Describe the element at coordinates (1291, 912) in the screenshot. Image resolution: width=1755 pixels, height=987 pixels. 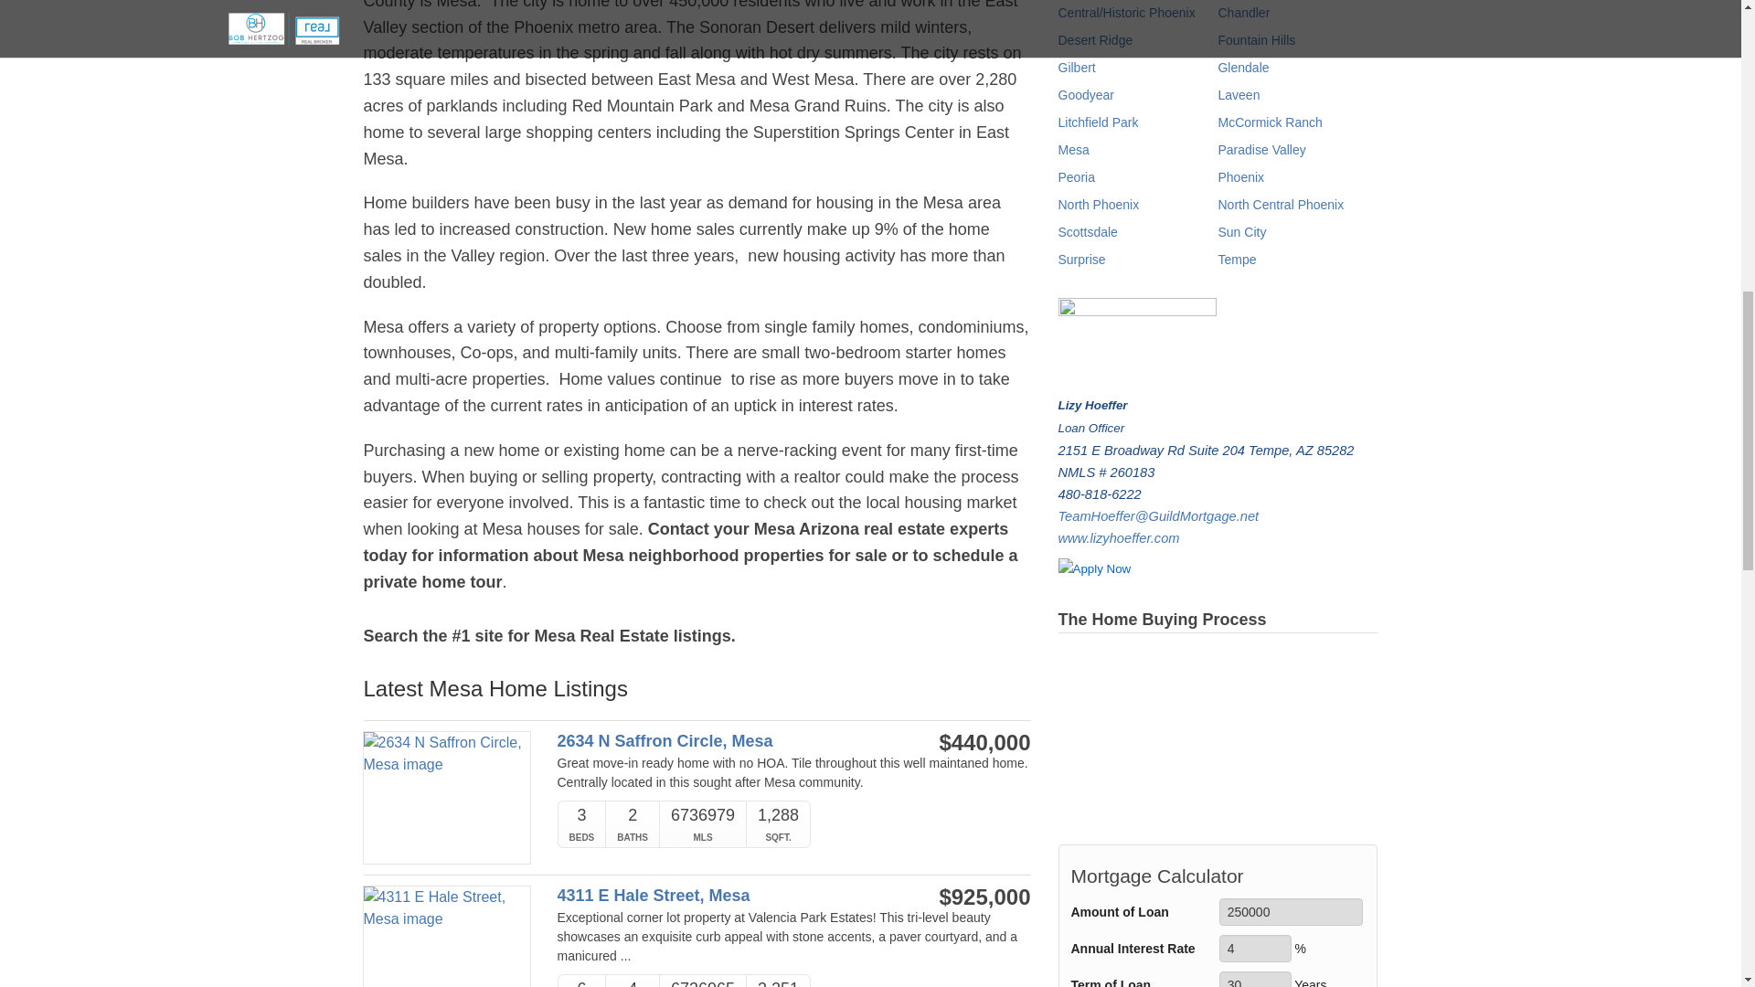
I see `250000` at that location.